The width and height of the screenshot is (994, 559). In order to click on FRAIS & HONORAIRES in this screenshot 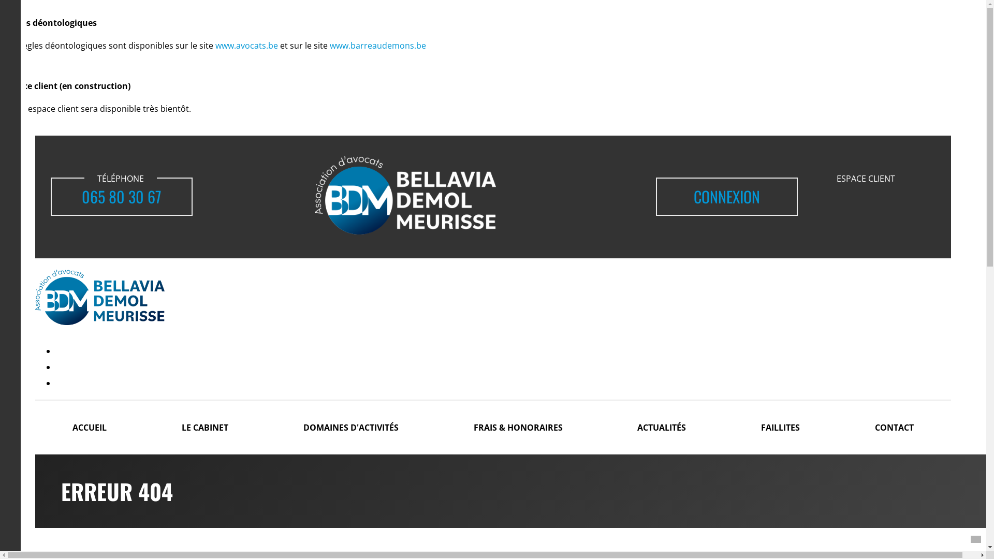, I will do `click(518, 428)`.